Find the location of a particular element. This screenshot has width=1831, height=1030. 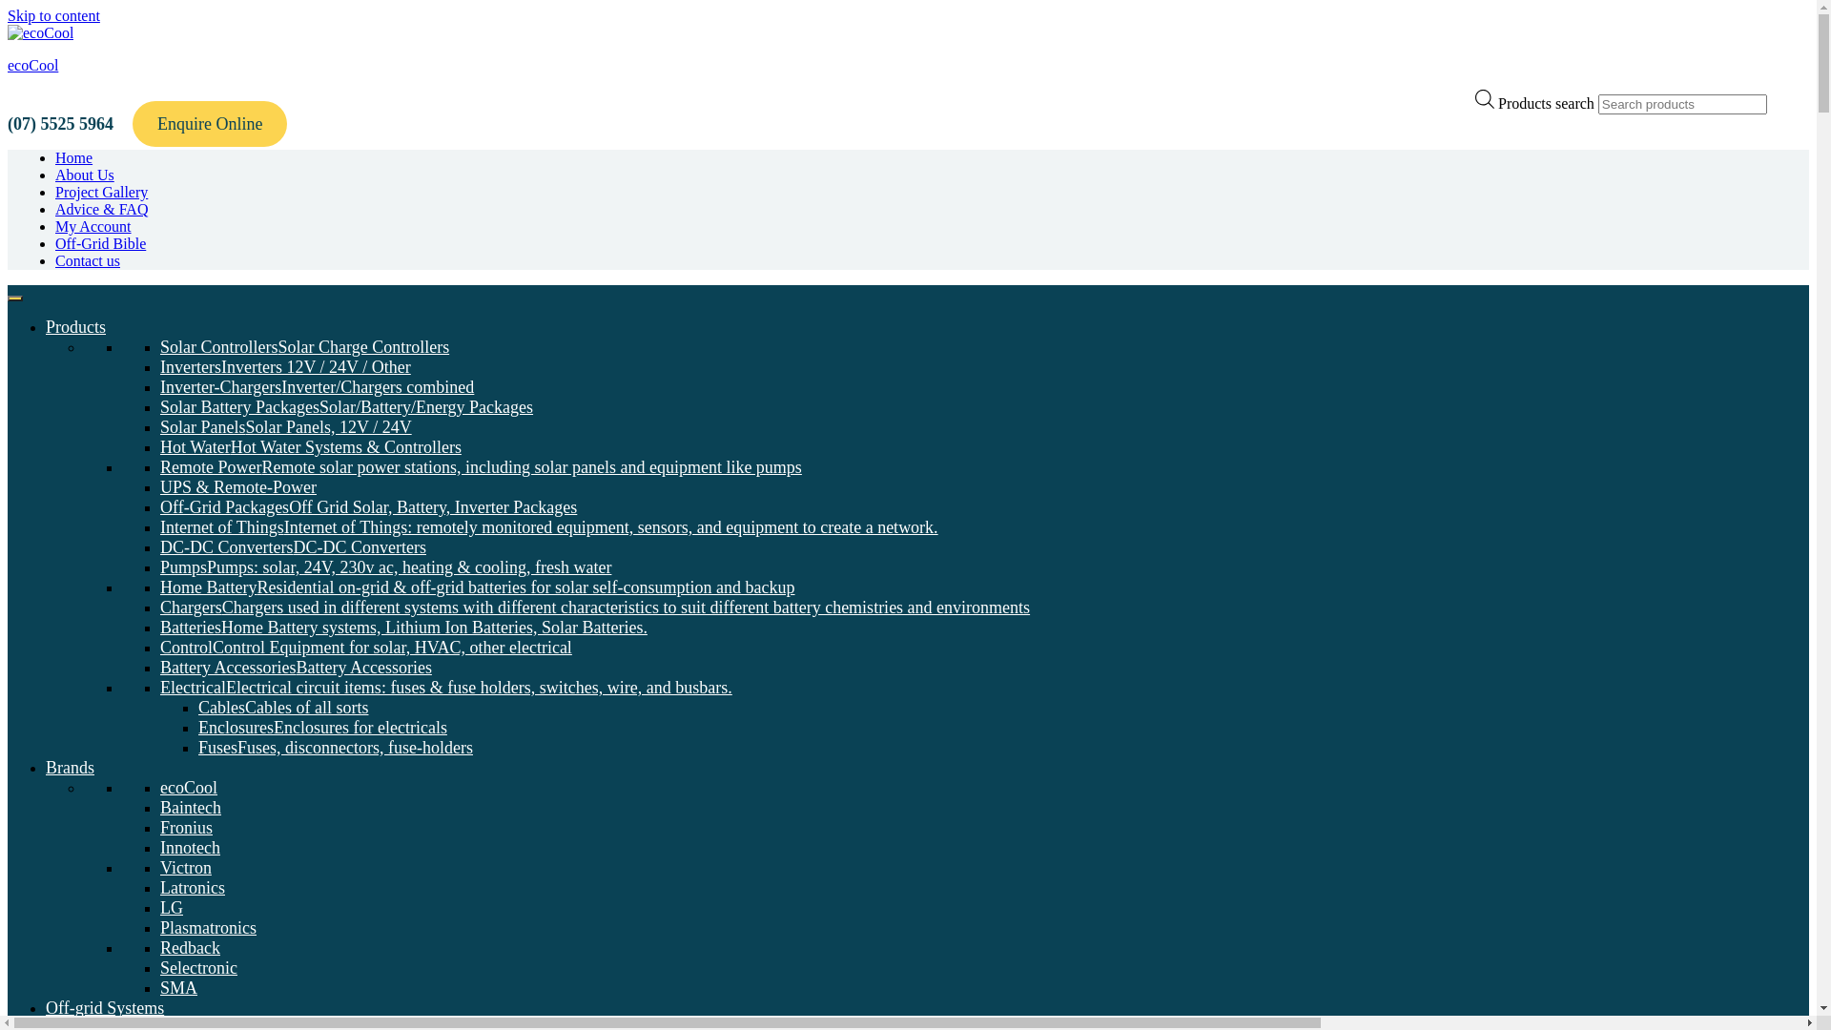

Solar Battery PackagesSolar/Battery/Energy Packages is located at coordinates (347, 407).